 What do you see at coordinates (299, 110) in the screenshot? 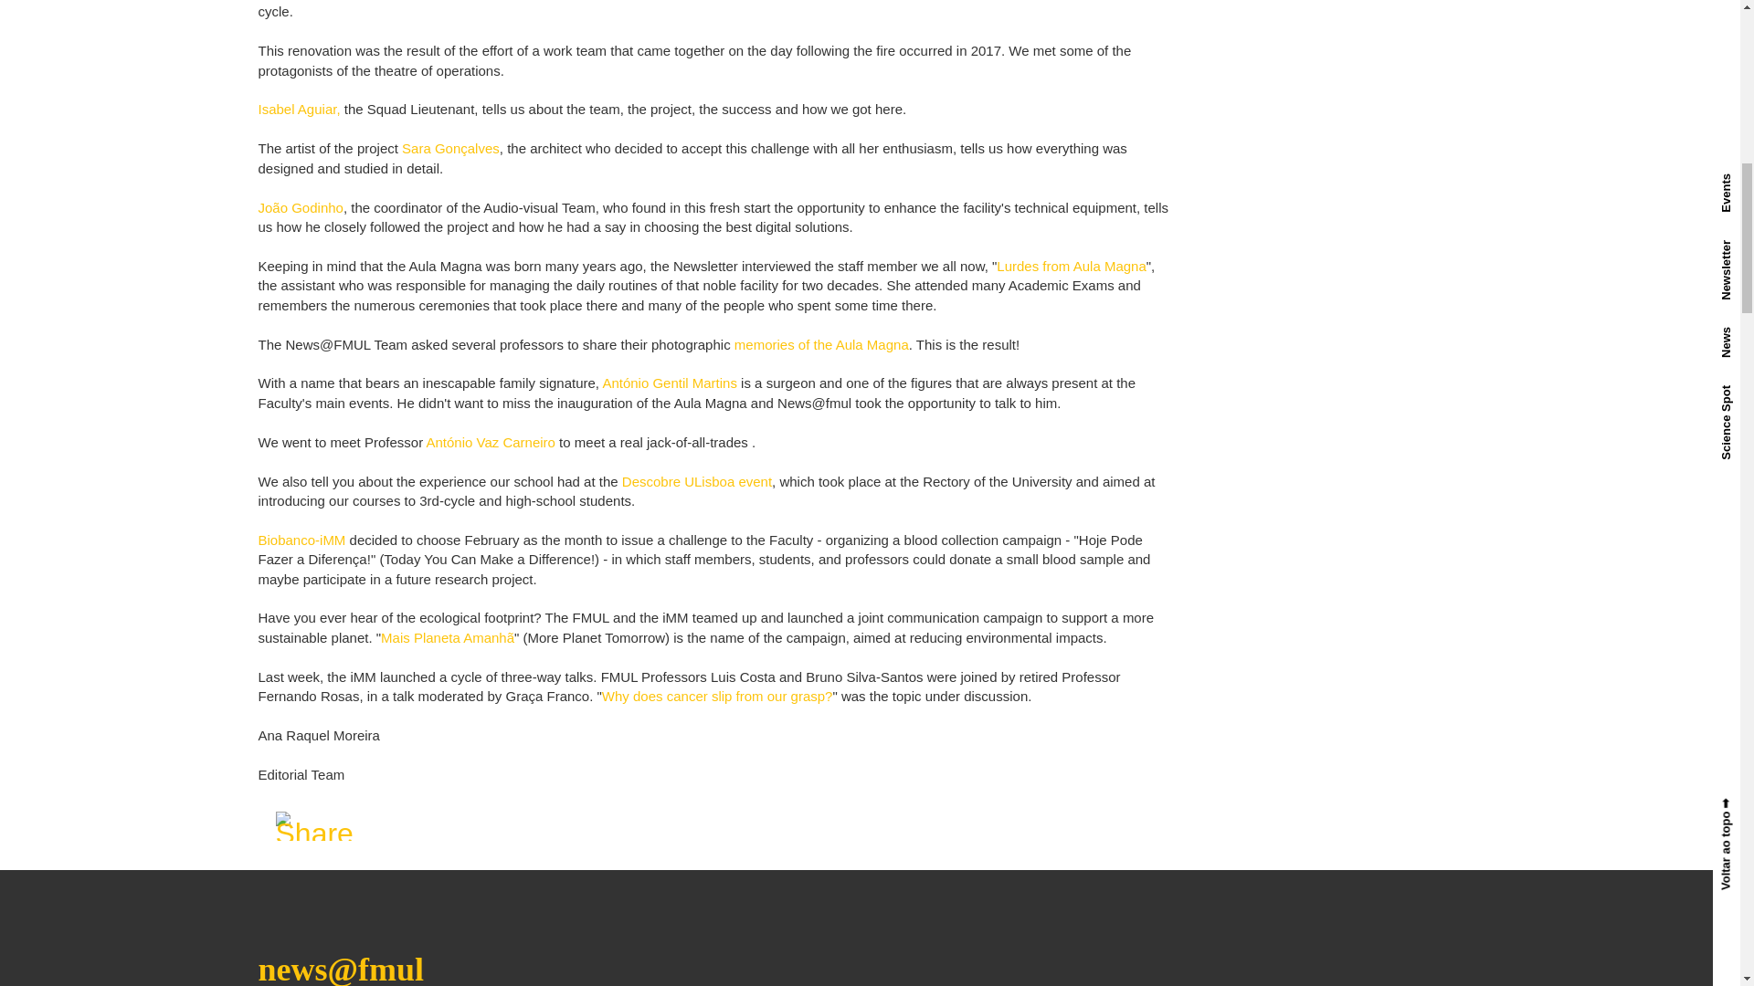
I see `Isabel Aguiar,` at bounding box center [299, 110].